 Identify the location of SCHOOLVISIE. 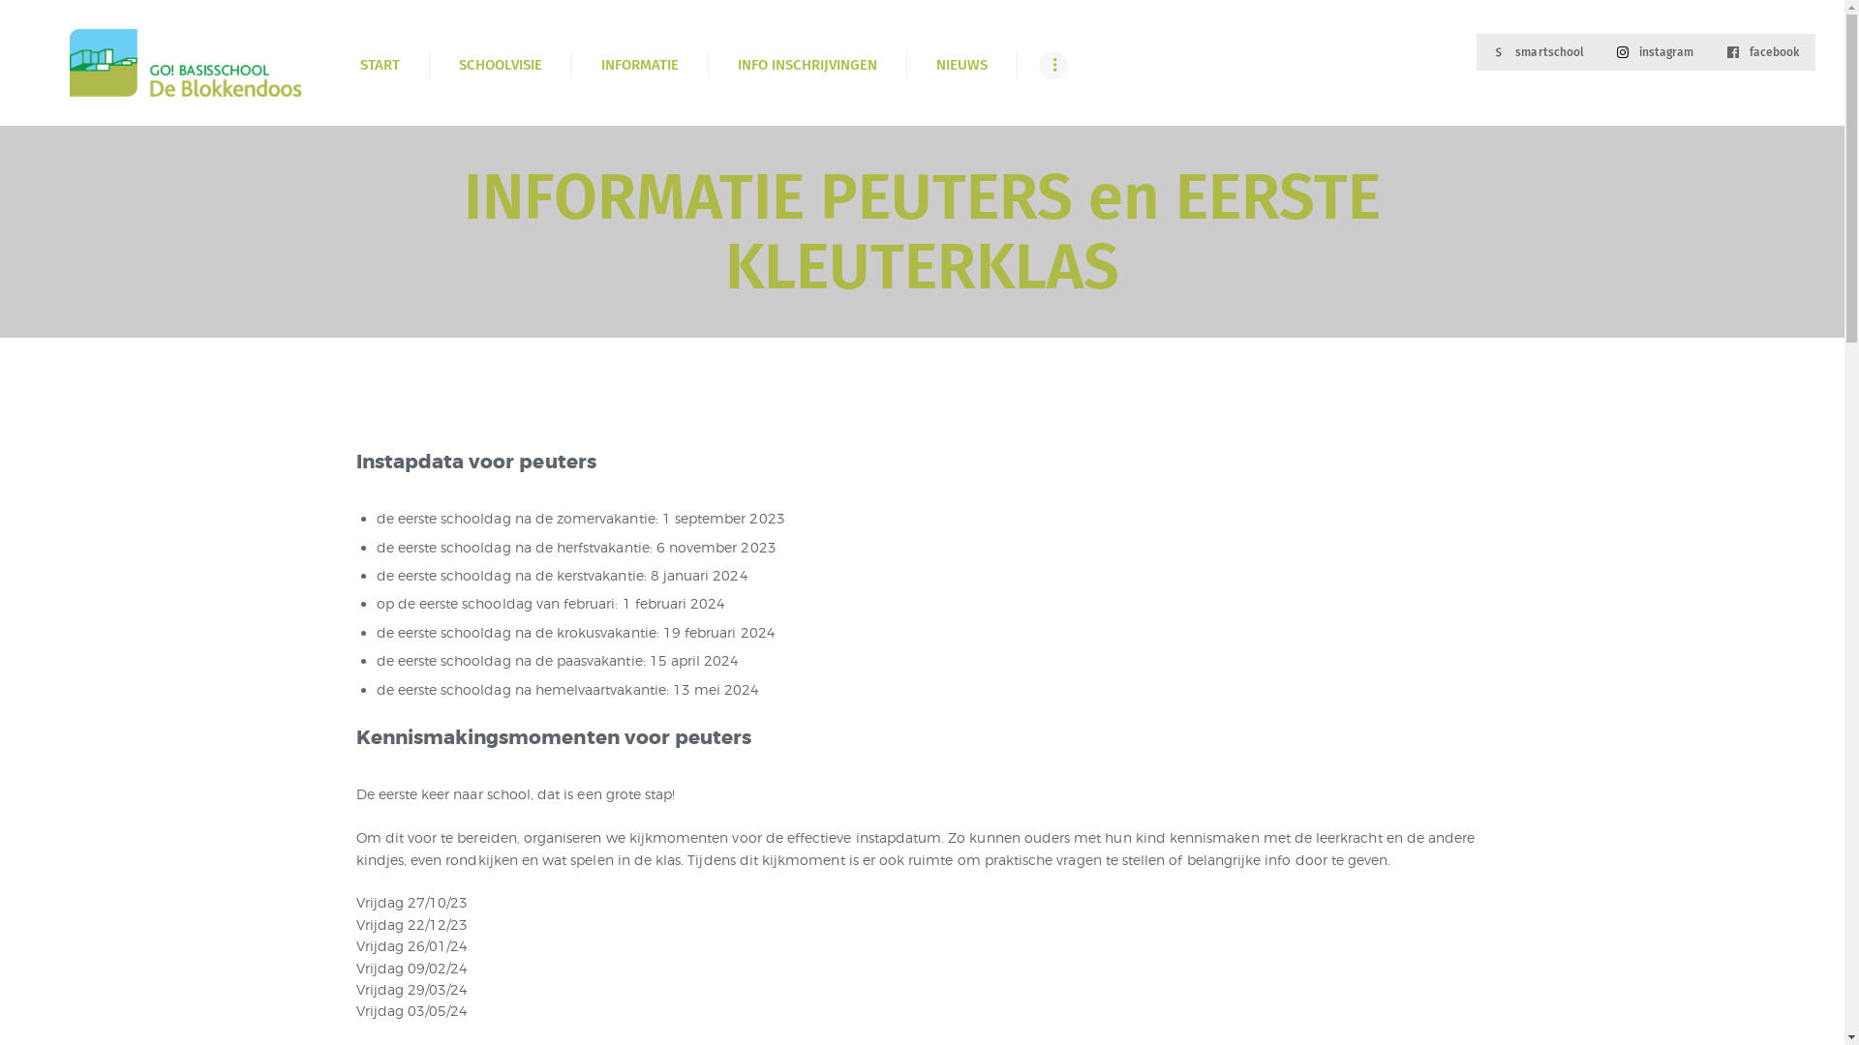
(500, 66).